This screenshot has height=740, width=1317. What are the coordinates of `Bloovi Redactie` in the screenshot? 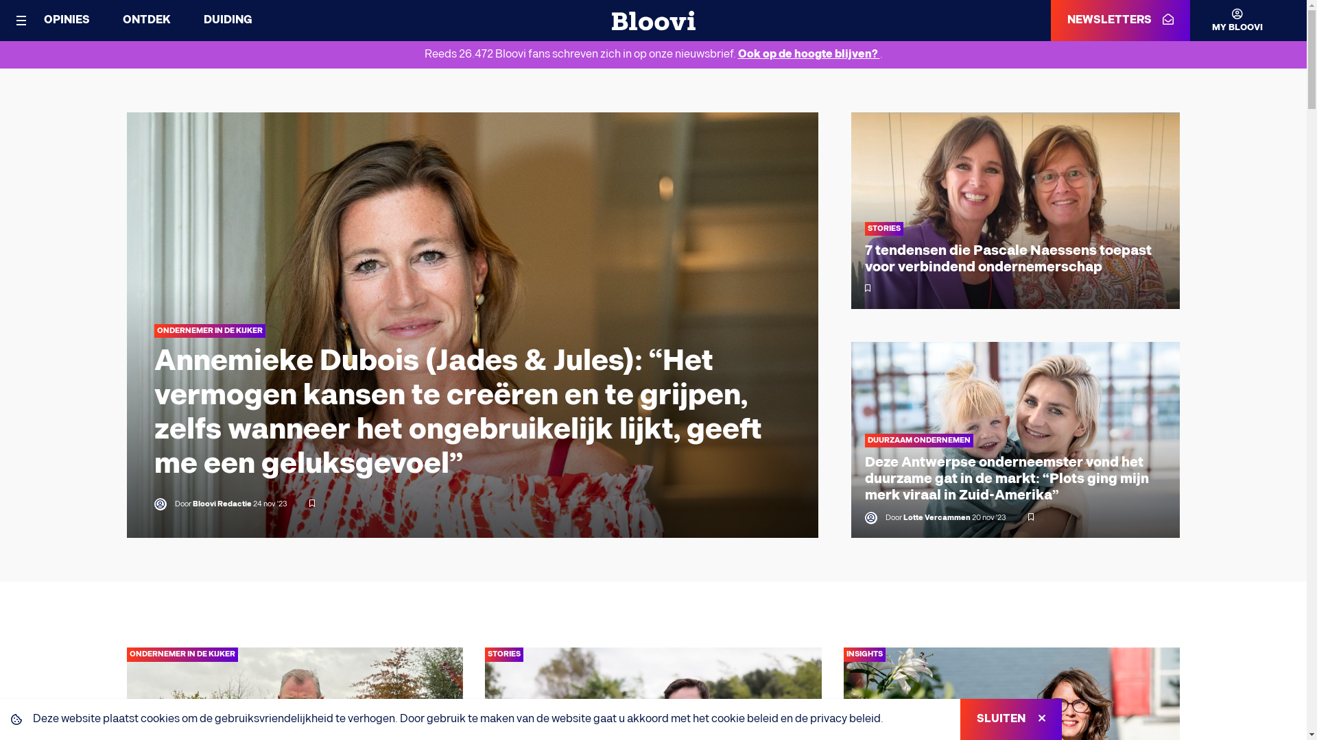 It's located at (222, 504).